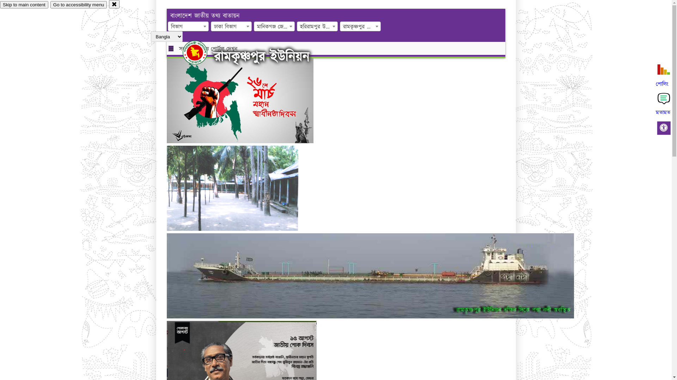 The width and height of the screenshot is (677, 380). I want to click on close, so click(114, 4).